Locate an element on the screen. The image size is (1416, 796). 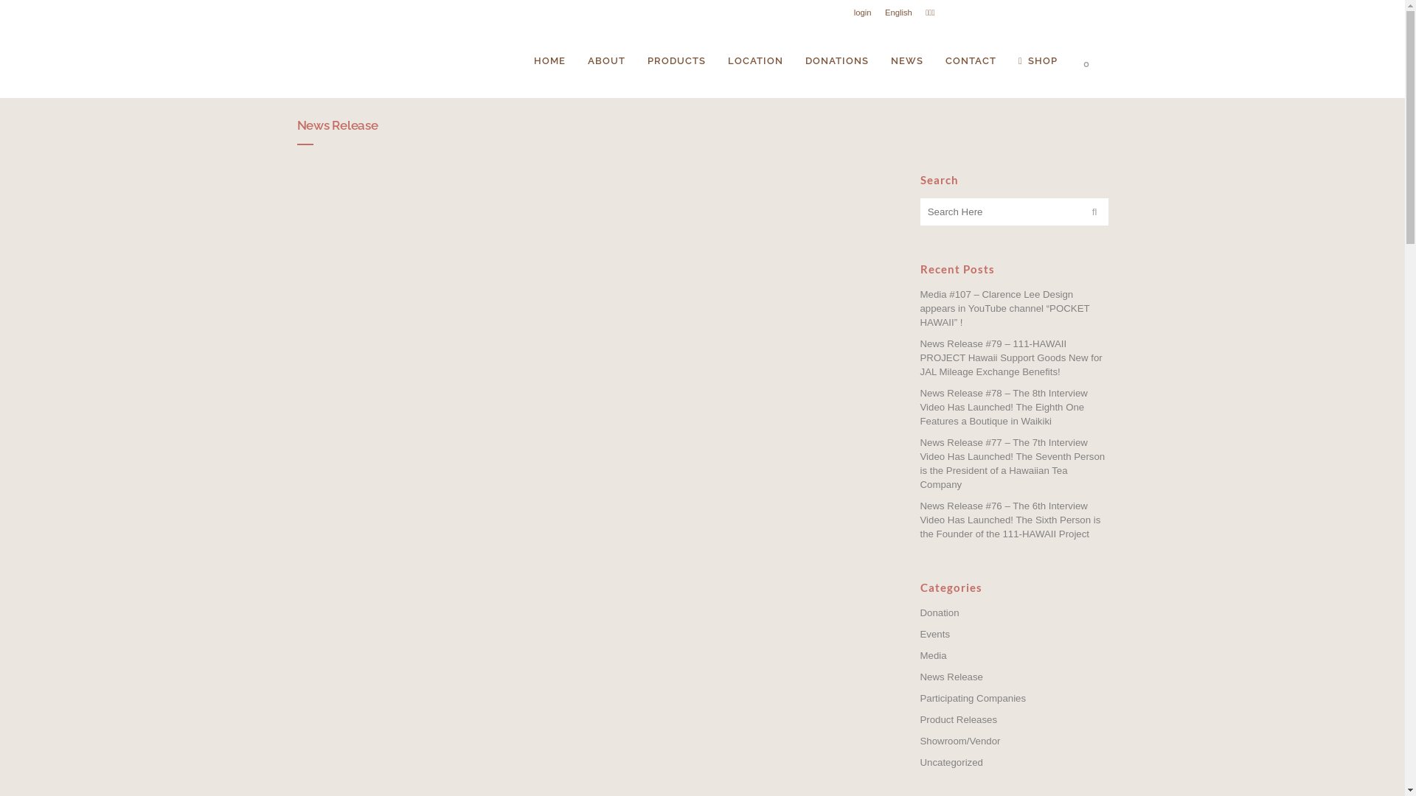
Product Releases is located at coordinates (959, 719).